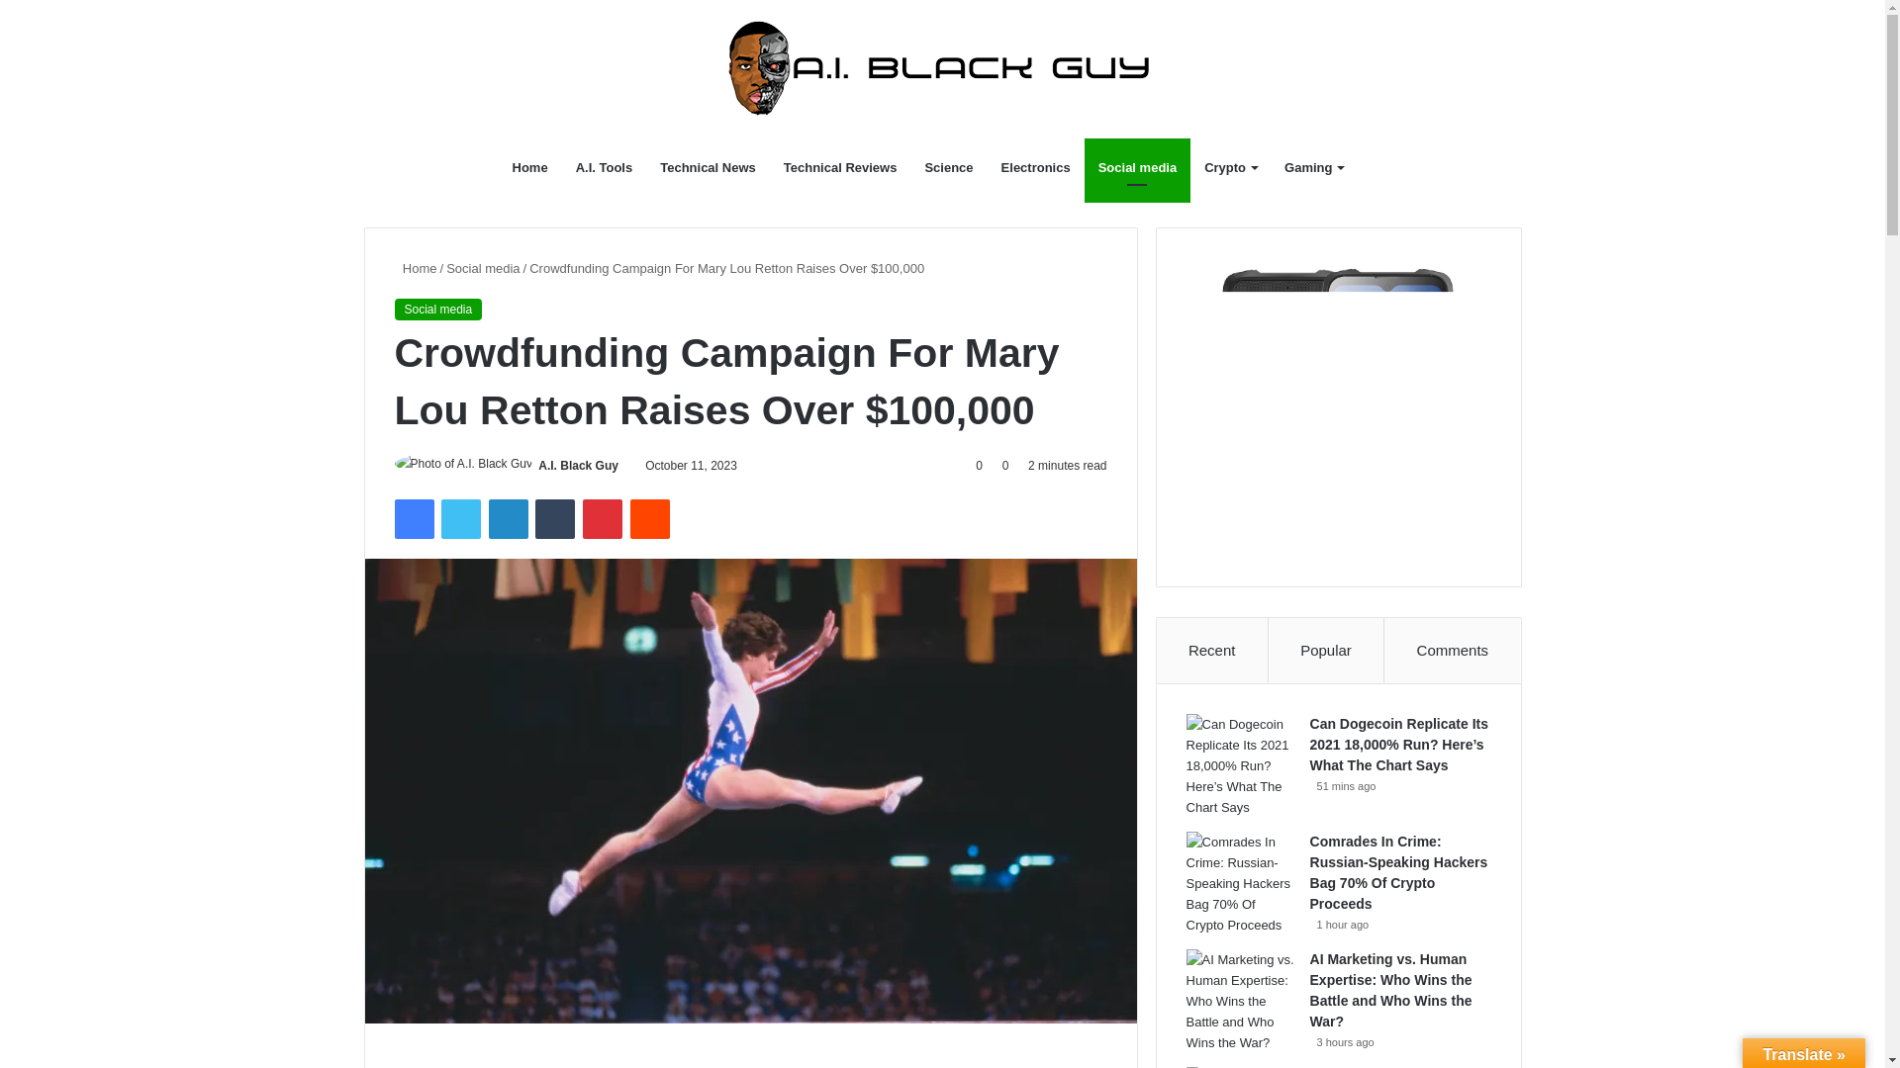  Describe the element at coordinates (605, 168) in the screenshot. I see `A.I. Tools` at that location.